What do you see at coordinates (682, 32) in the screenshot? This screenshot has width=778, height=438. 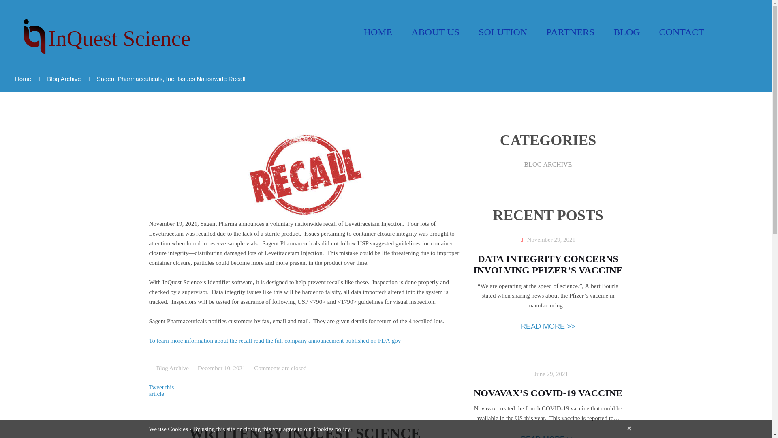 I see `CONTACT` at bounding box center [682, 32].